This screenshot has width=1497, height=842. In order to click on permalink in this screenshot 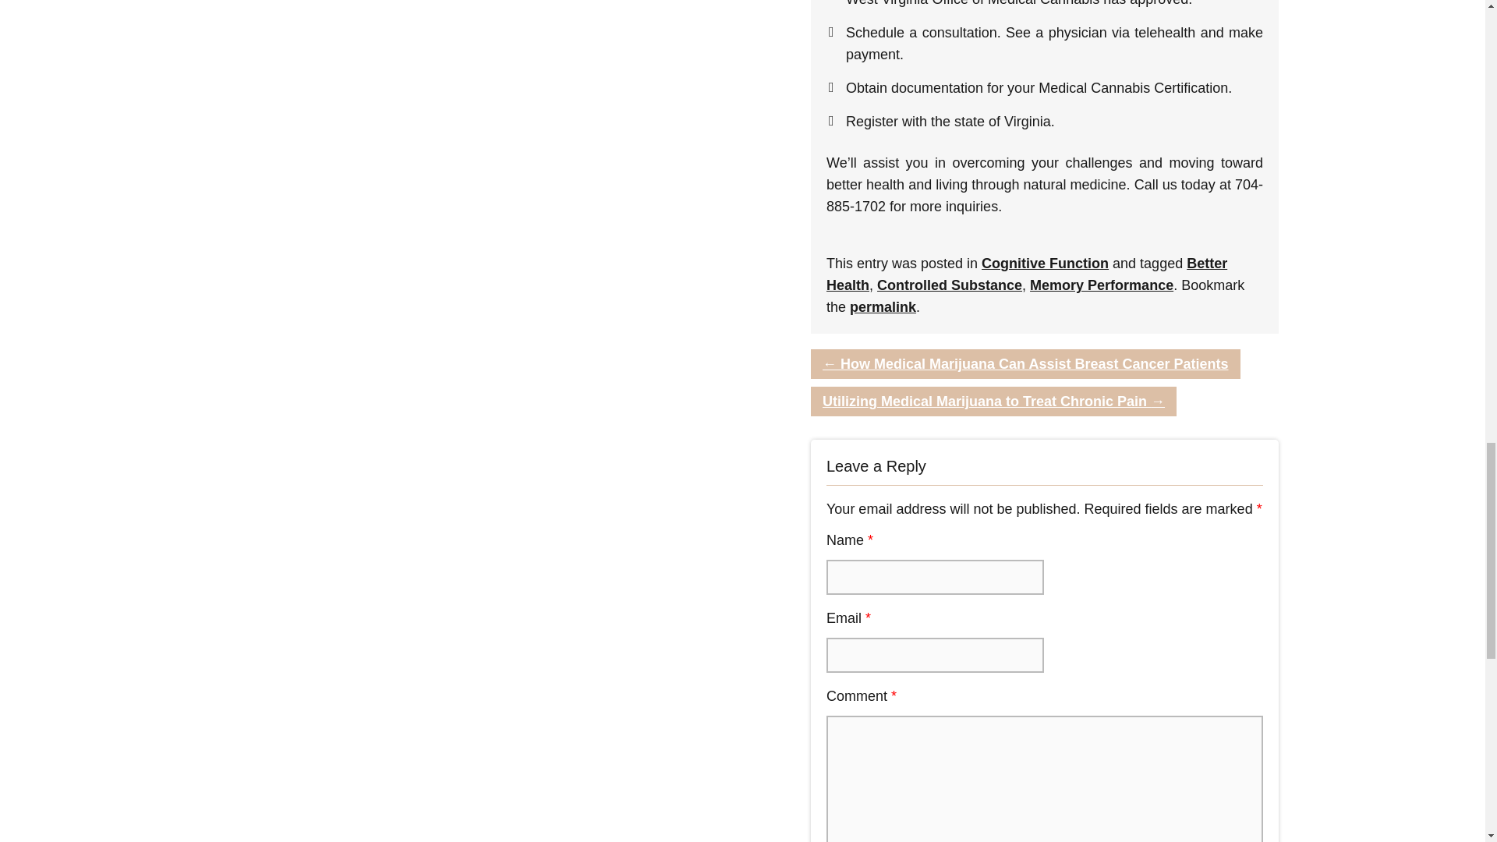, I will do `click(883, 307)`.